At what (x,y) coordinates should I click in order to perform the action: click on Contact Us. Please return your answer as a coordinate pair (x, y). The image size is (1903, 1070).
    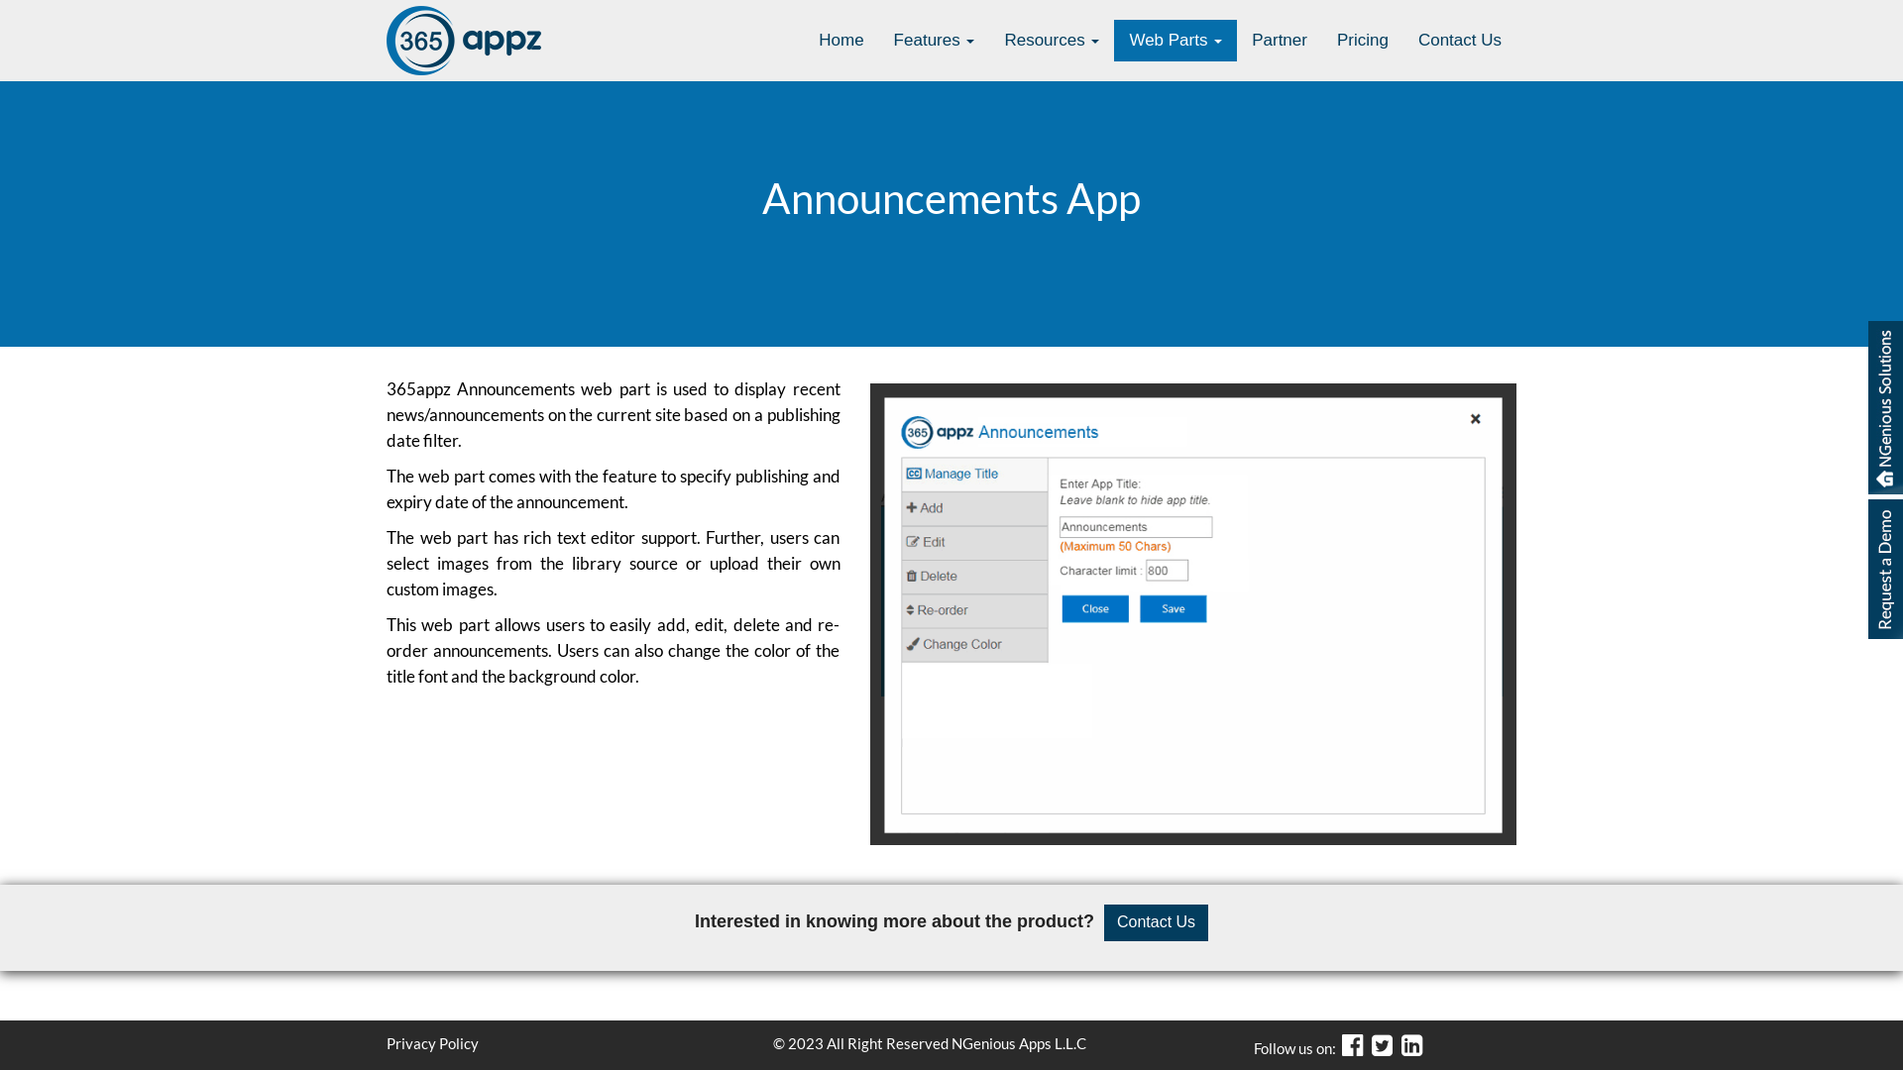
    Looking at the image, I should click on (1156, 923).